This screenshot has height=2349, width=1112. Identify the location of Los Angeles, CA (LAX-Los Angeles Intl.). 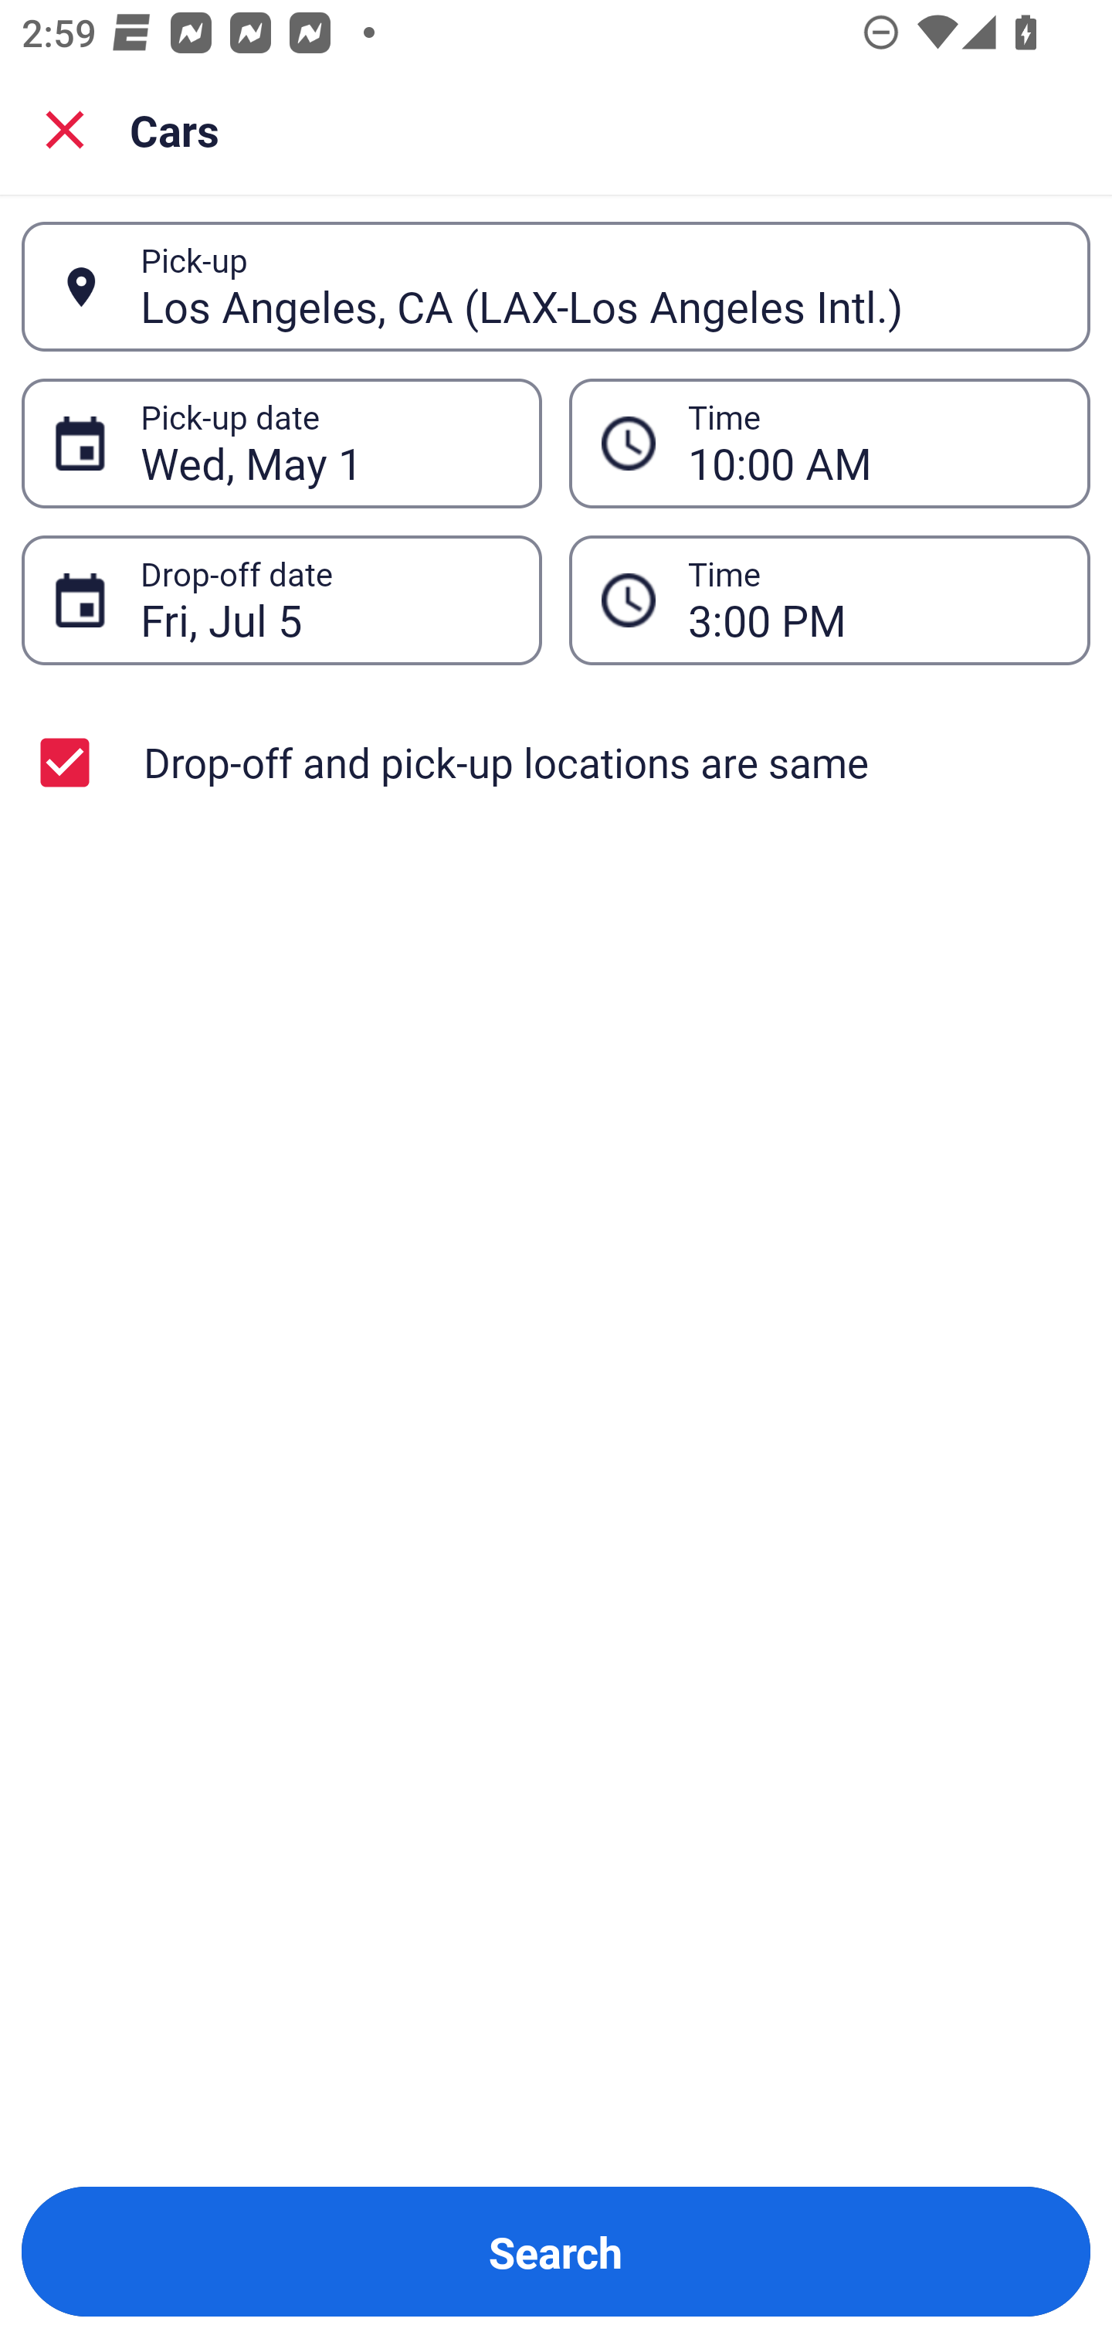
(598, 286).